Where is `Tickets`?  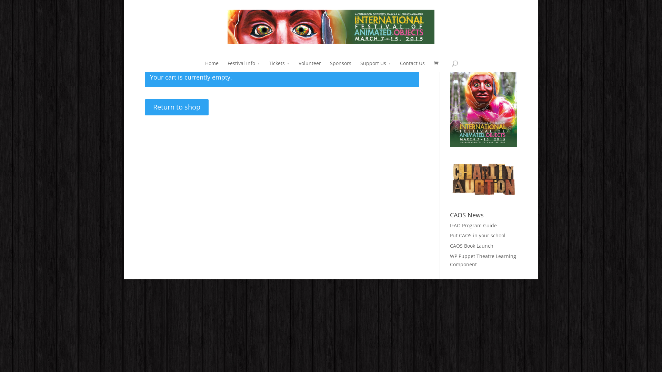
Tickets is located at coordinates (279, 65).